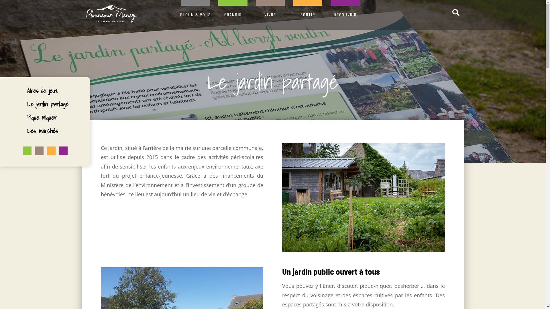 This screenshot has height=309, width=550. Describe the element at coordinates (308, 15) in the screenshot. I see `SORTIR` at that location.